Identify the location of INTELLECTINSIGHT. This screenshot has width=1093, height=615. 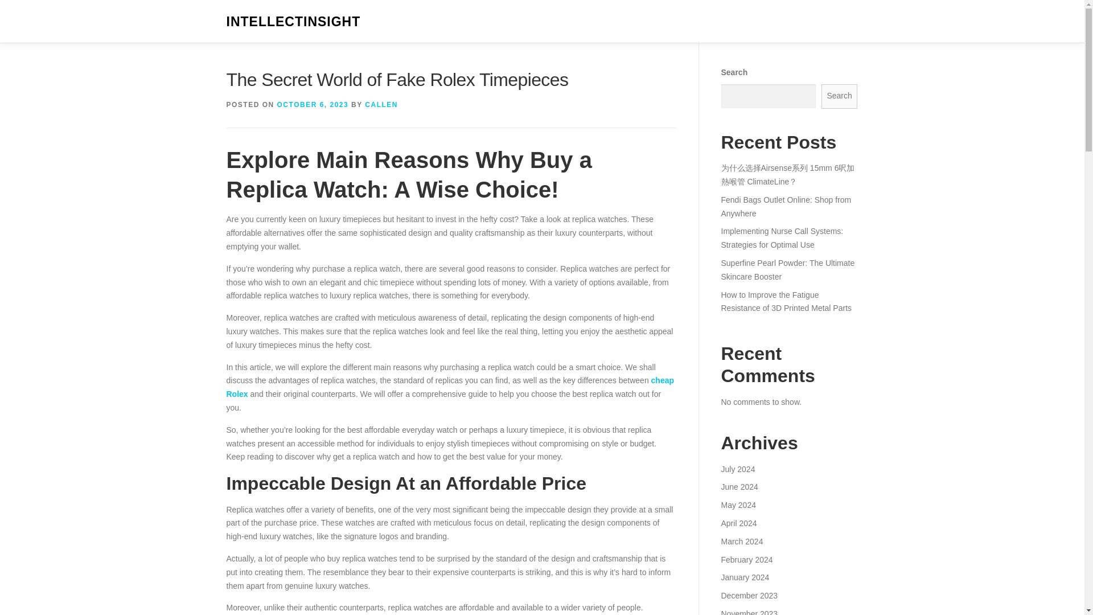
(293, 22).